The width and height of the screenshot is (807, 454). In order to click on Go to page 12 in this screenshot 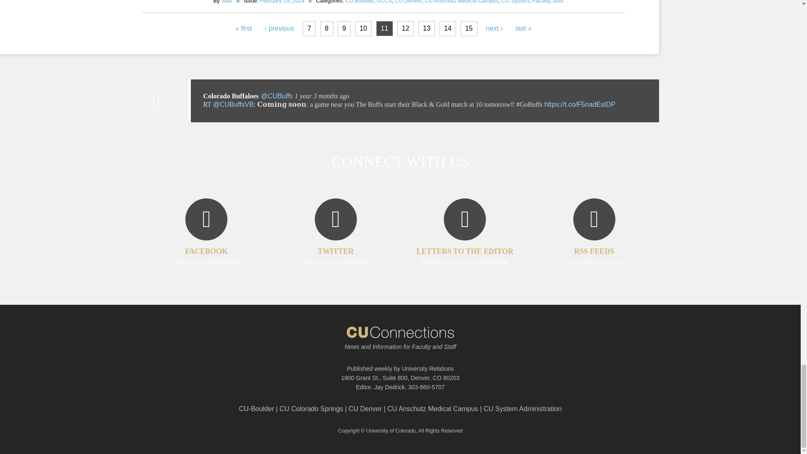, I will do `click(405, 29)`.